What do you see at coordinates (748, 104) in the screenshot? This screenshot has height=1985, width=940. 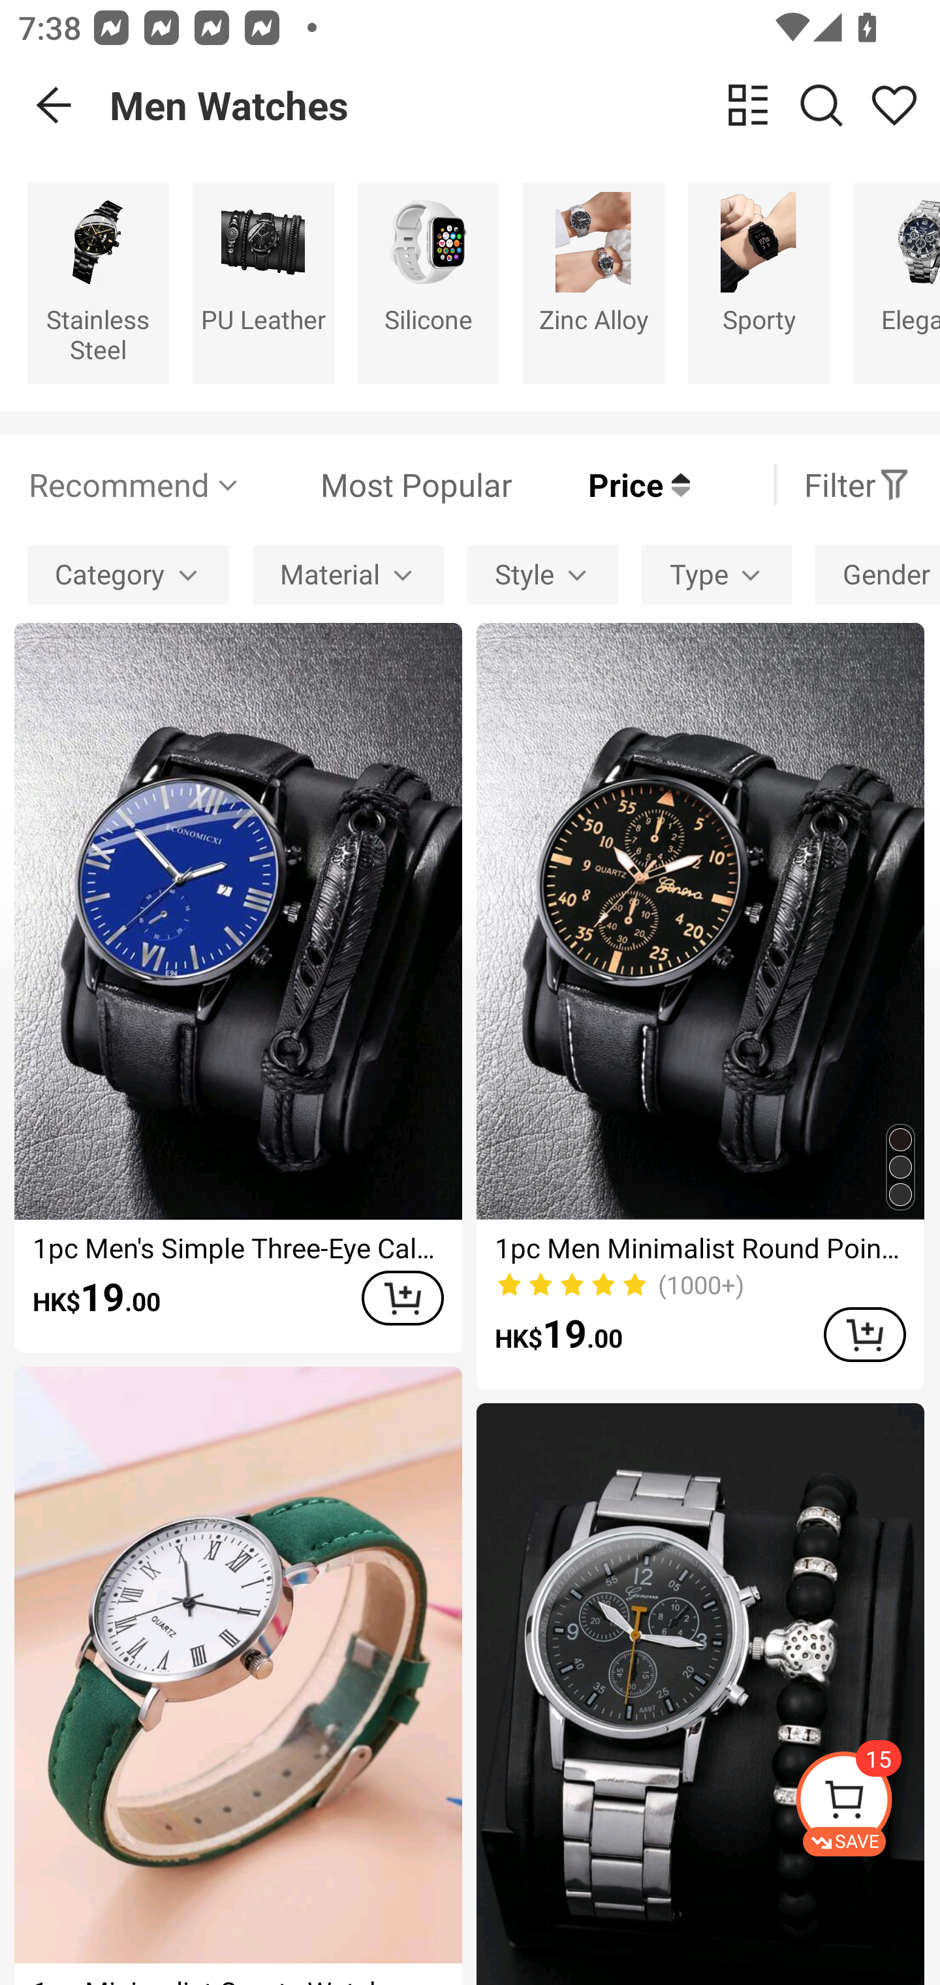 I see `change view` at bounding box center [748, 104].